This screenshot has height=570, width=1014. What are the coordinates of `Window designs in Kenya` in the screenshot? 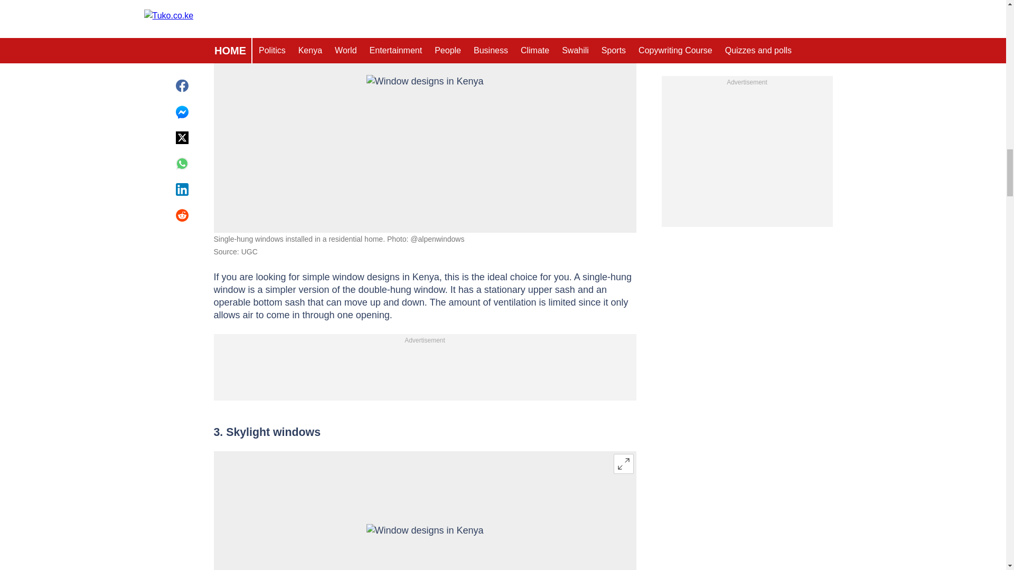 It's located at (425, 547).